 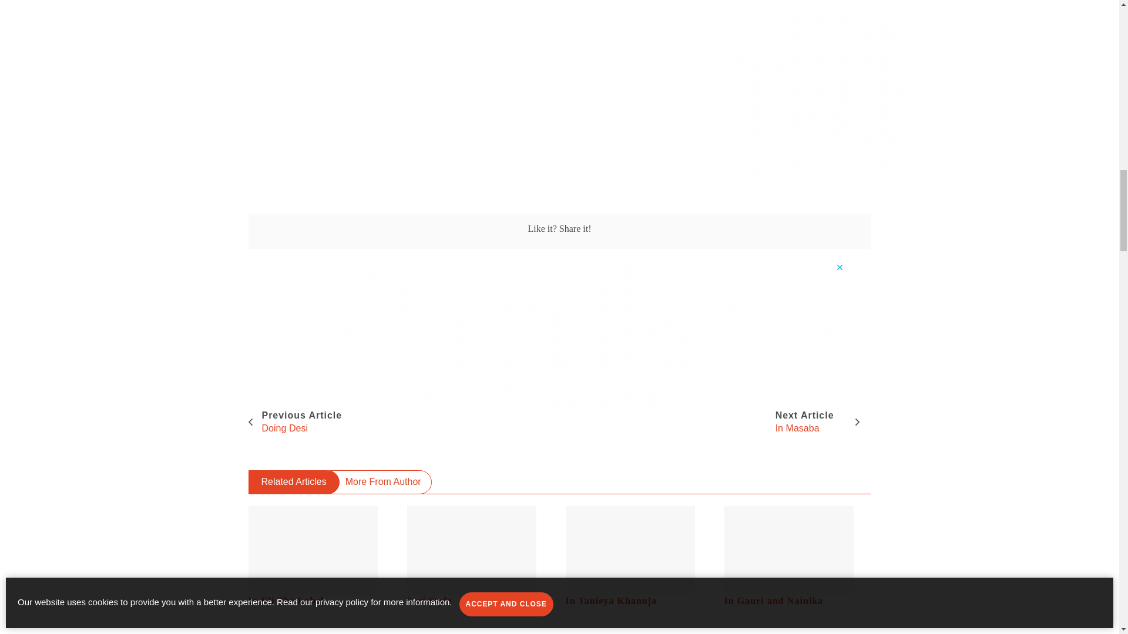 What do you see at coordinates (797, 557) in the screenshot?
I see `More From Author` at bounding box center [797, 557].